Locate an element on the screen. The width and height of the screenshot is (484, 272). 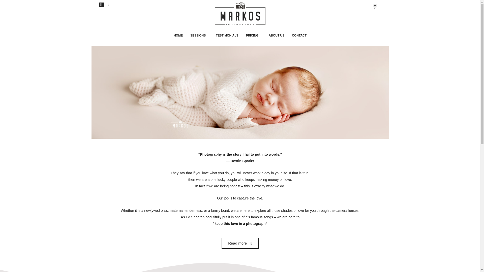
SESSIONS is located at coordinates (199, 35).